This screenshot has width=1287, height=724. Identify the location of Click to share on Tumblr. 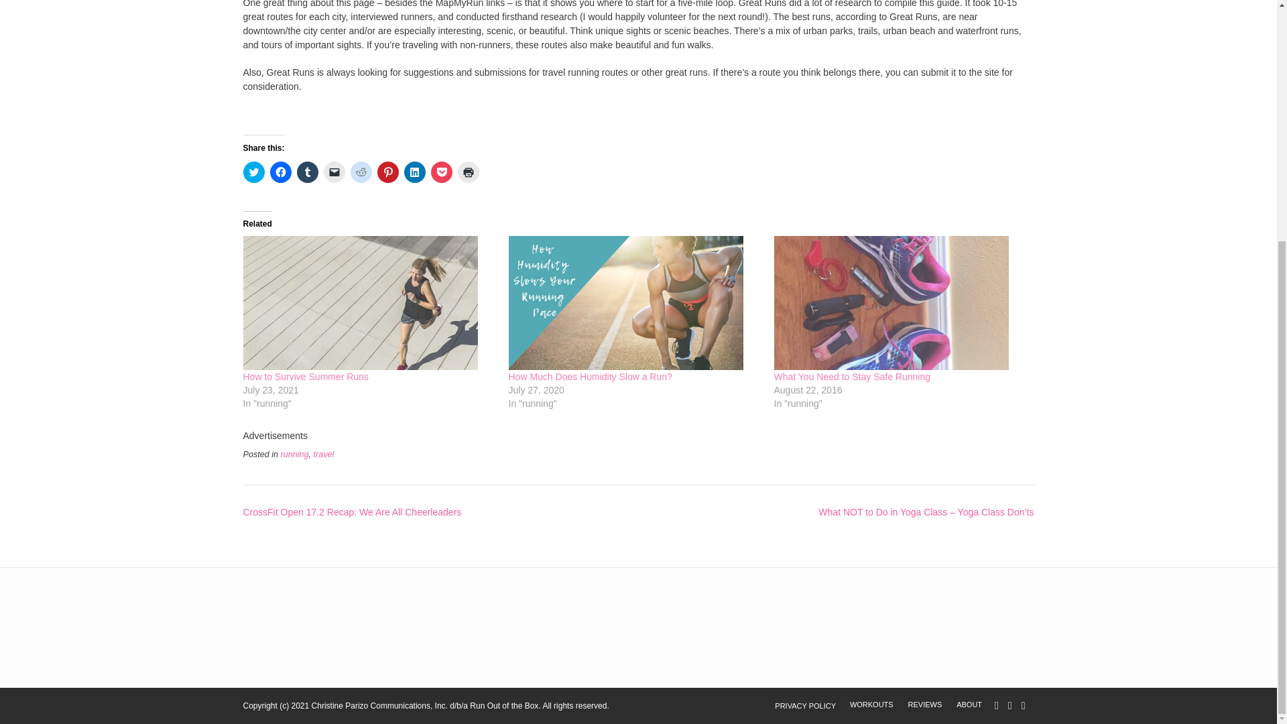
(307, 172).